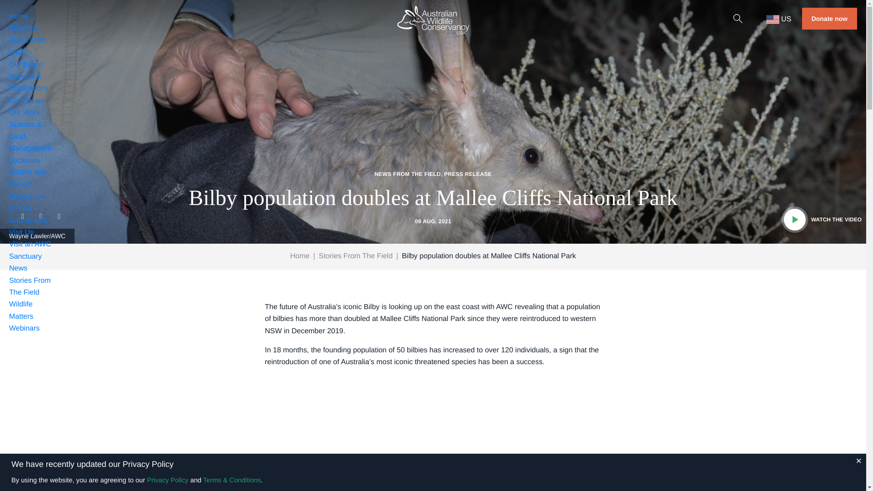 This screenshot has width=873, height=491. I want to click on Wildlife Matters, so click(21, 310).